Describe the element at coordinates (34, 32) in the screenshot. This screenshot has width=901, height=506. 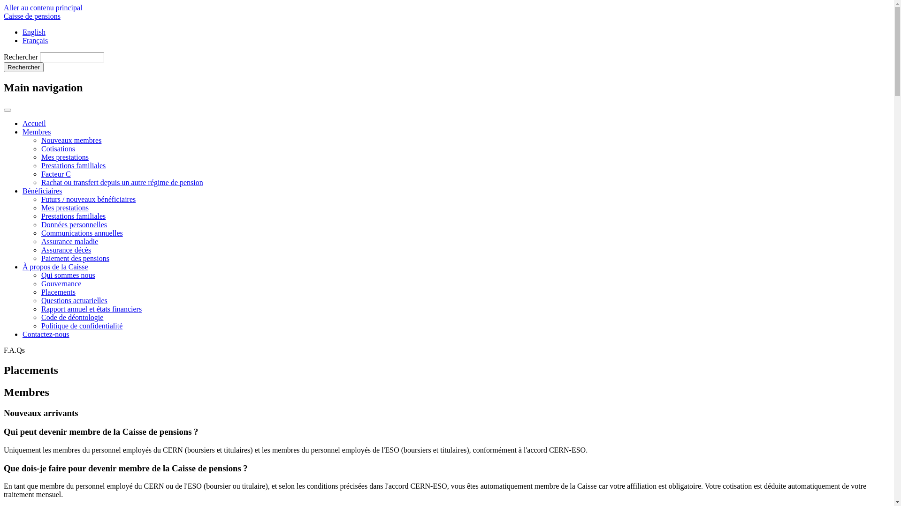
I see `English` at that location.